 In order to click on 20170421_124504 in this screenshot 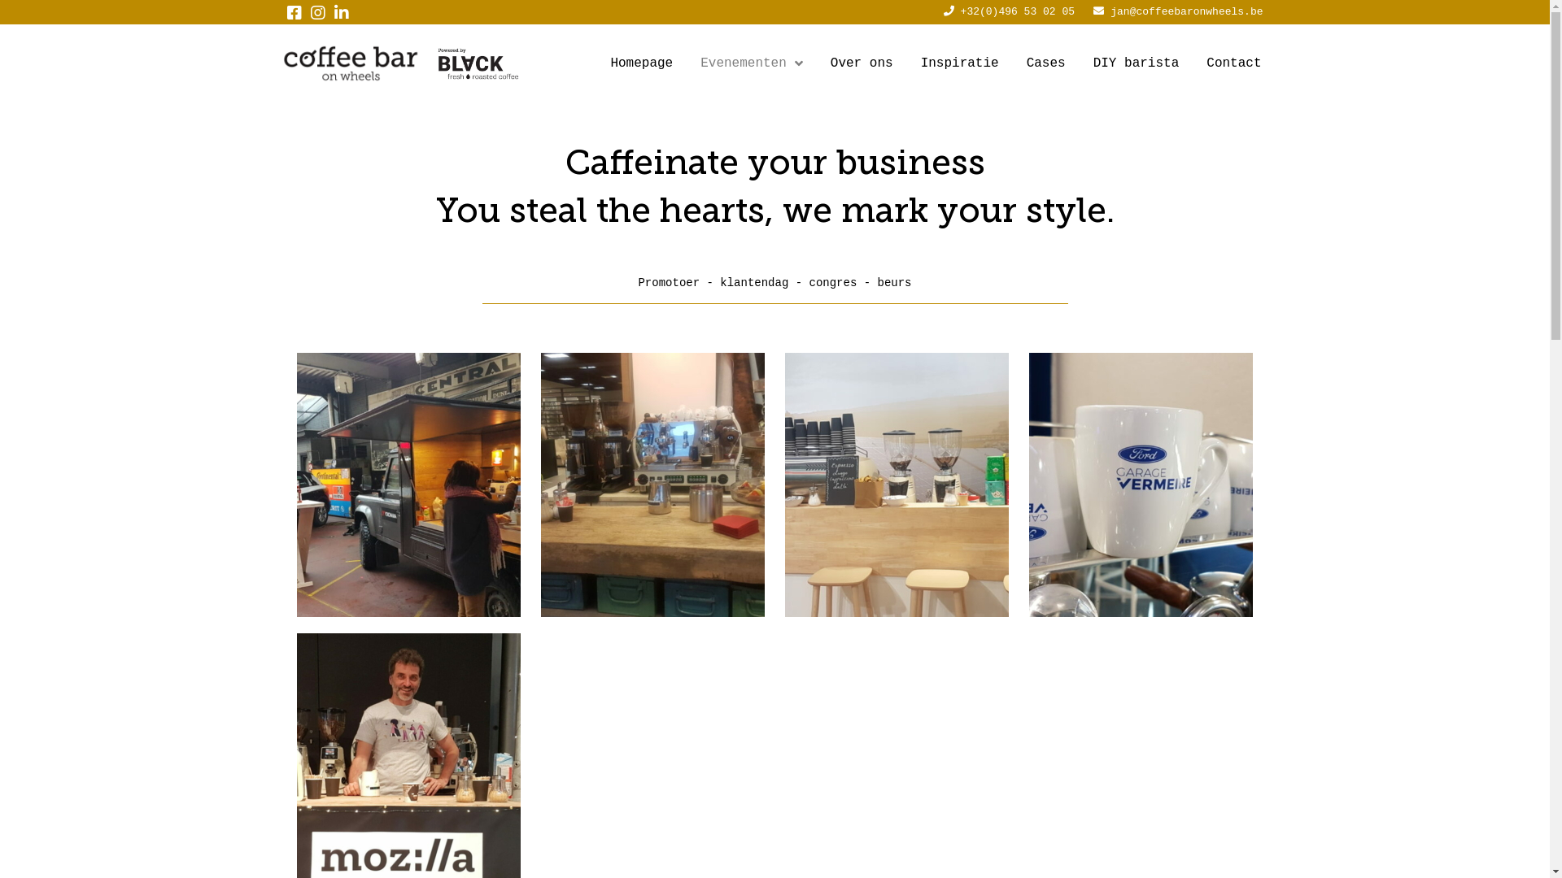, I will do `click(652, 634)`.